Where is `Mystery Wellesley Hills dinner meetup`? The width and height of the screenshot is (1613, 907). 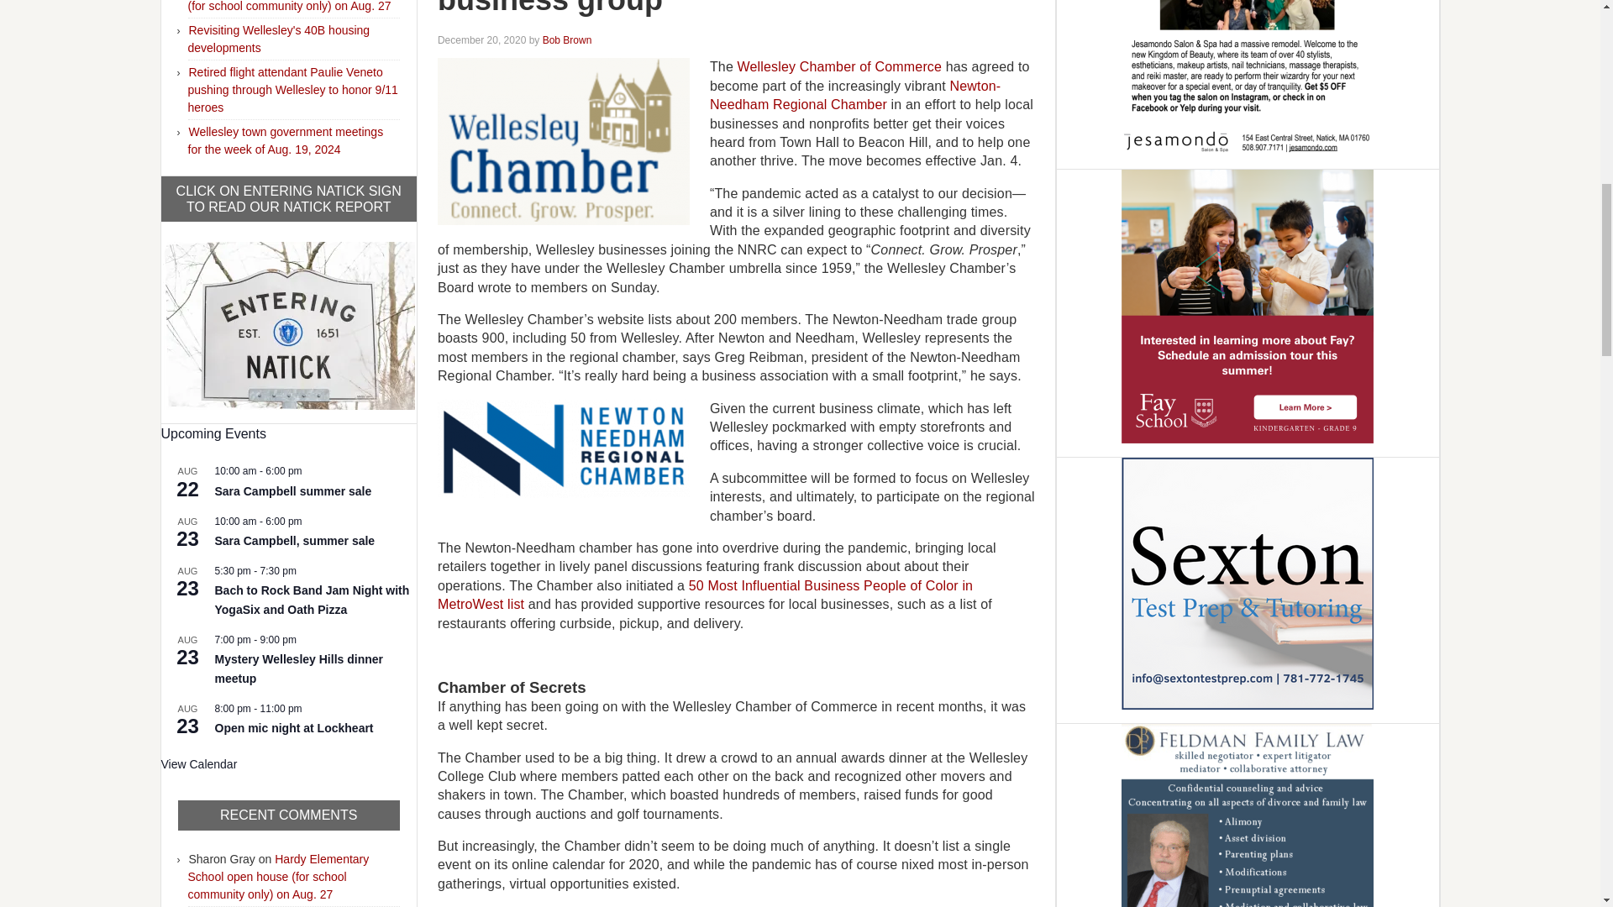
Mystery Wellesley Hills dinner meetup is located at coordinates (299, 668).